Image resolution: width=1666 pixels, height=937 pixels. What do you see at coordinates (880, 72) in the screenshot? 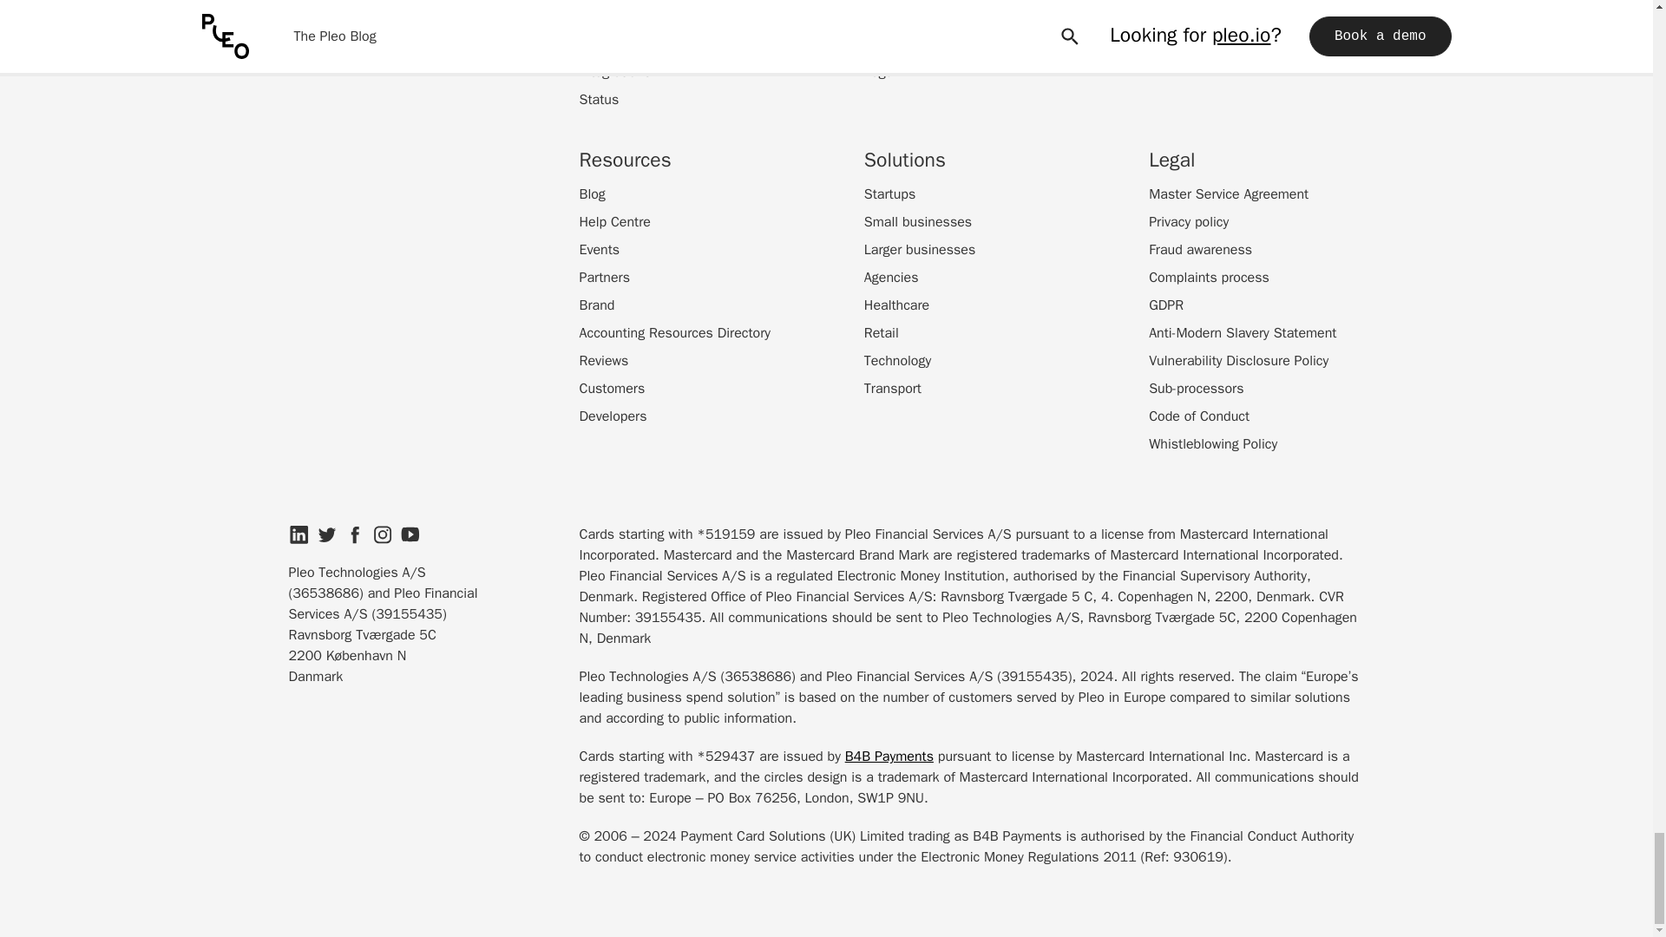
I see `Legal` at bounding box center [880, 72].